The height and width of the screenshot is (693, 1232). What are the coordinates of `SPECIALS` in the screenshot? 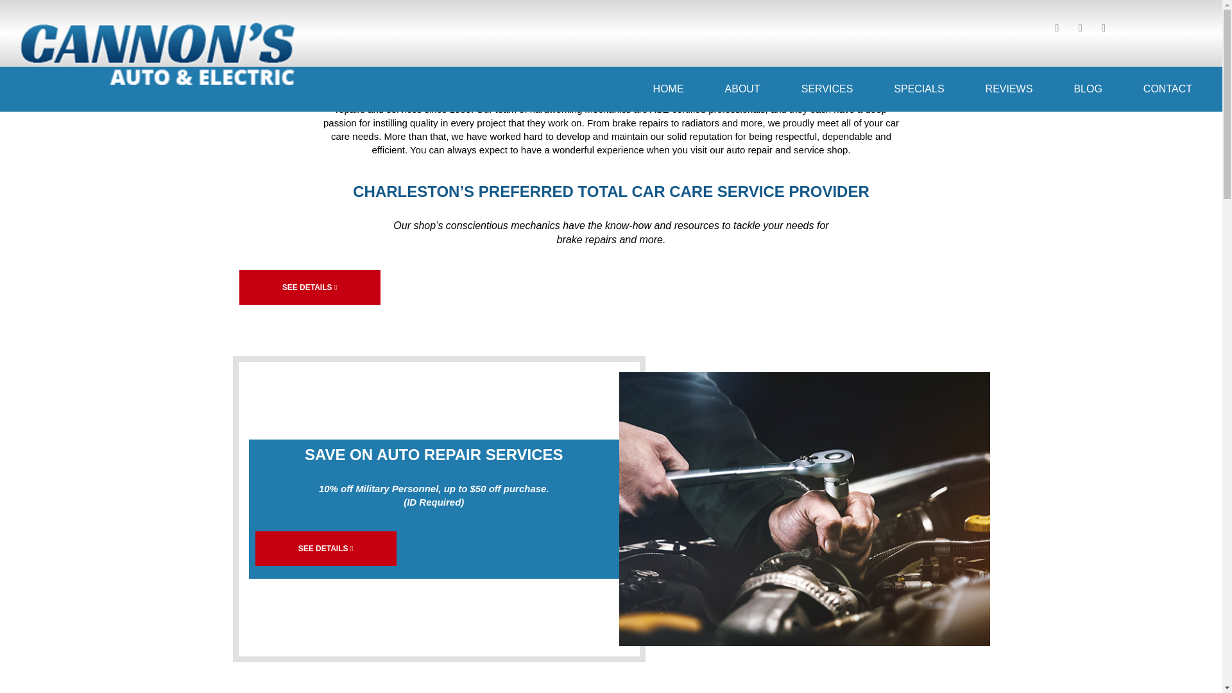 It's located at (919, 89).